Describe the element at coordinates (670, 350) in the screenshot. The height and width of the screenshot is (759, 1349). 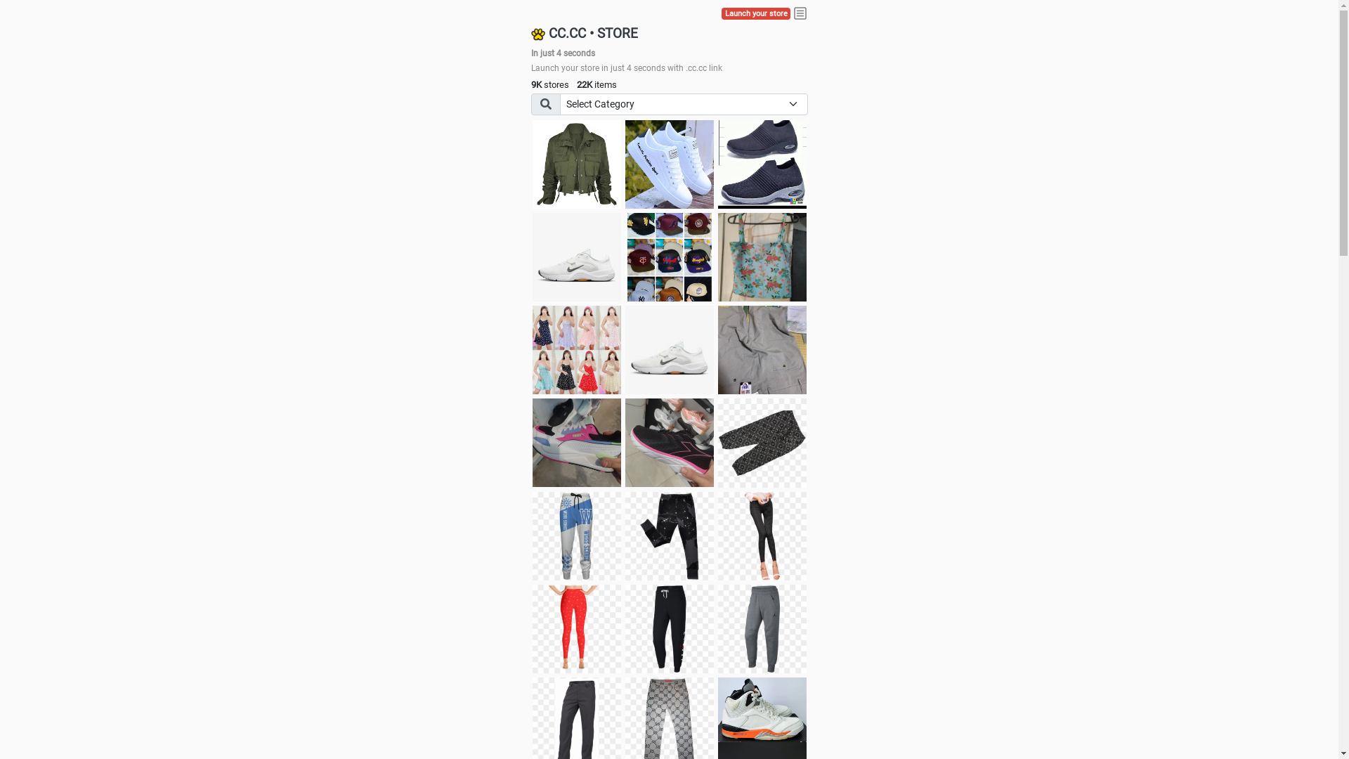
I see `Shoes` at that location.